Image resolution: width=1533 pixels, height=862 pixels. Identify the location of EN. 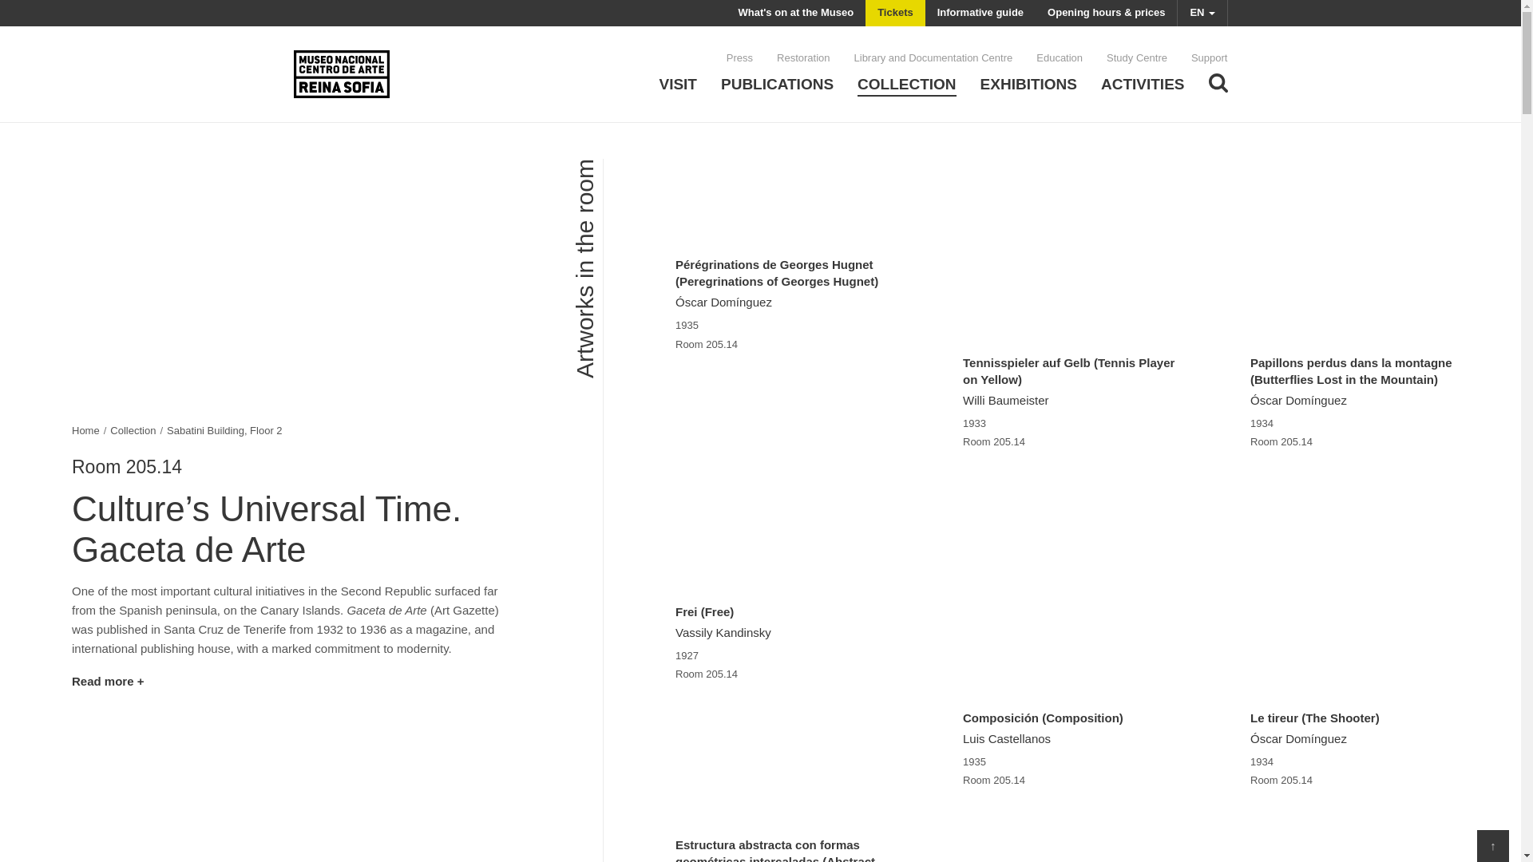
(1202, 13).